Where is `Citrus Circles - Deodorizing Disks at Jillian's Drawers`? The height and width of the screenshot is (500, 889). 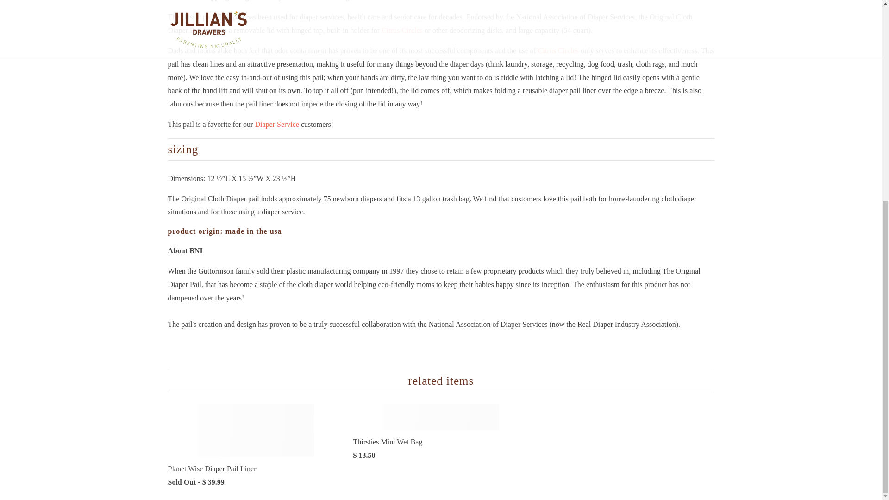 Citrus Circles - Deodorizing Disks at Jillian's Drawers is located at coordinates (558, 50).